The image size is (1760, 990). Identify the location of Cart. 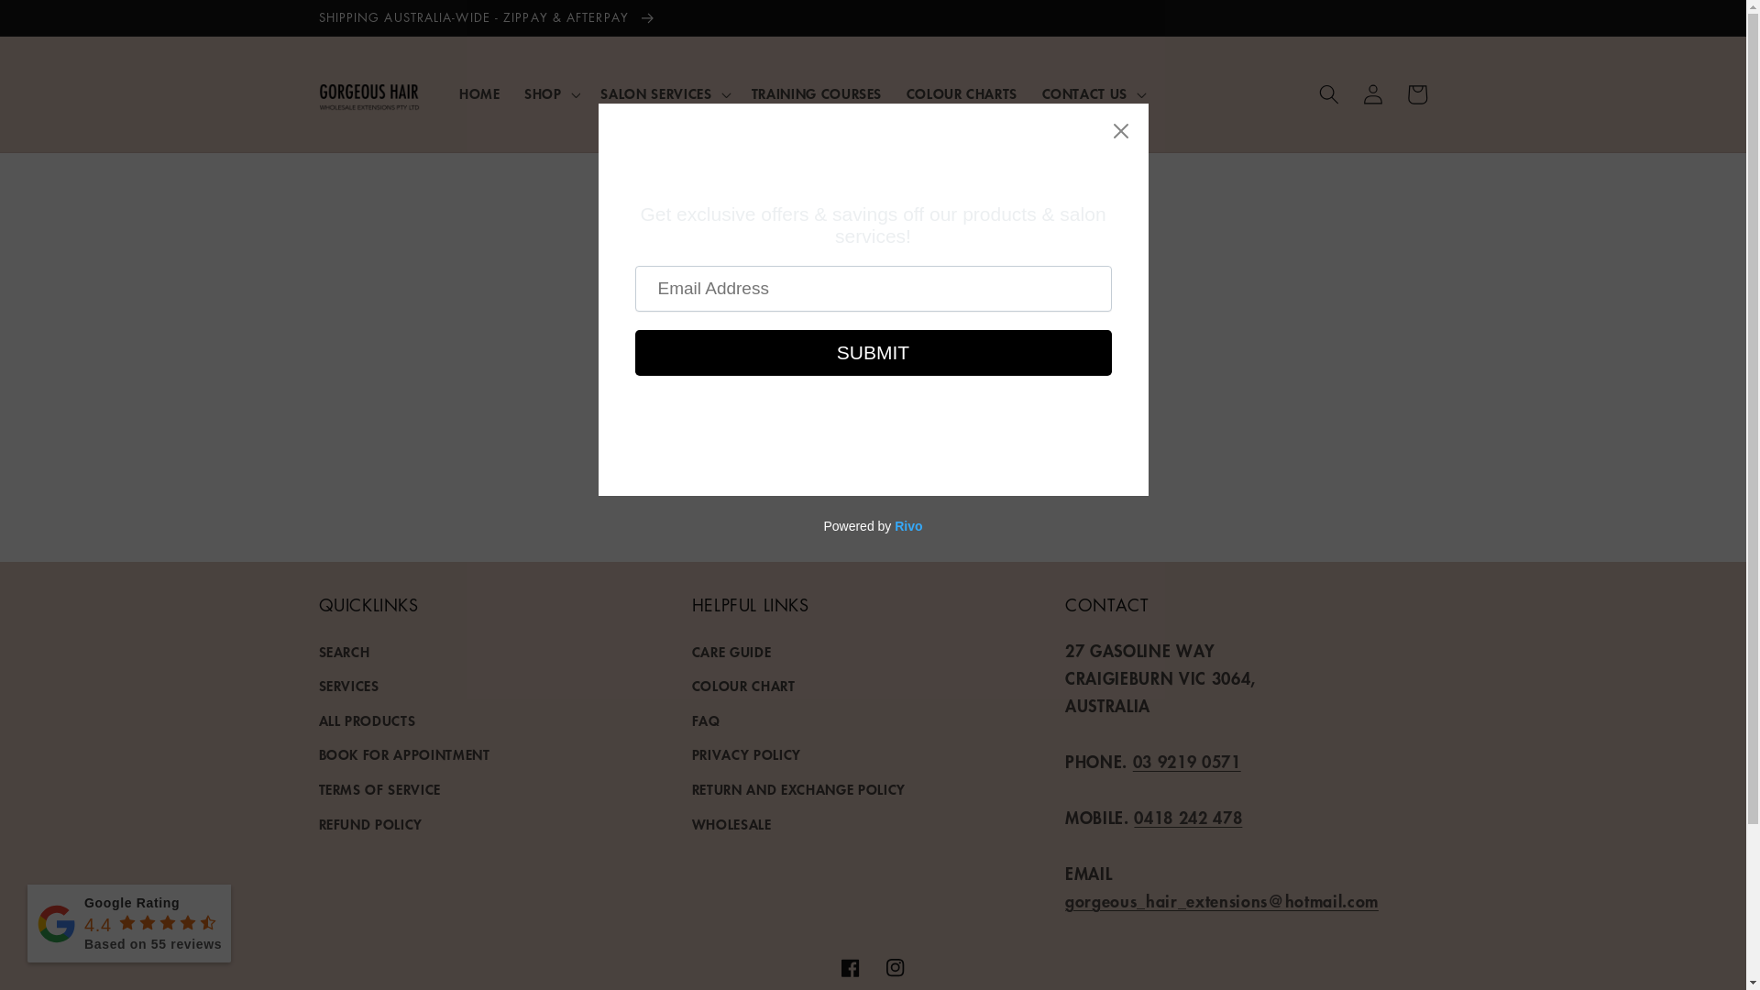
(1417, 94).